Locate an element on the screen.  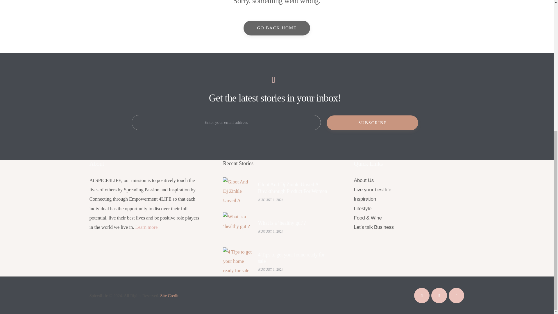
Subscribe is located at coordinates (373, 123).